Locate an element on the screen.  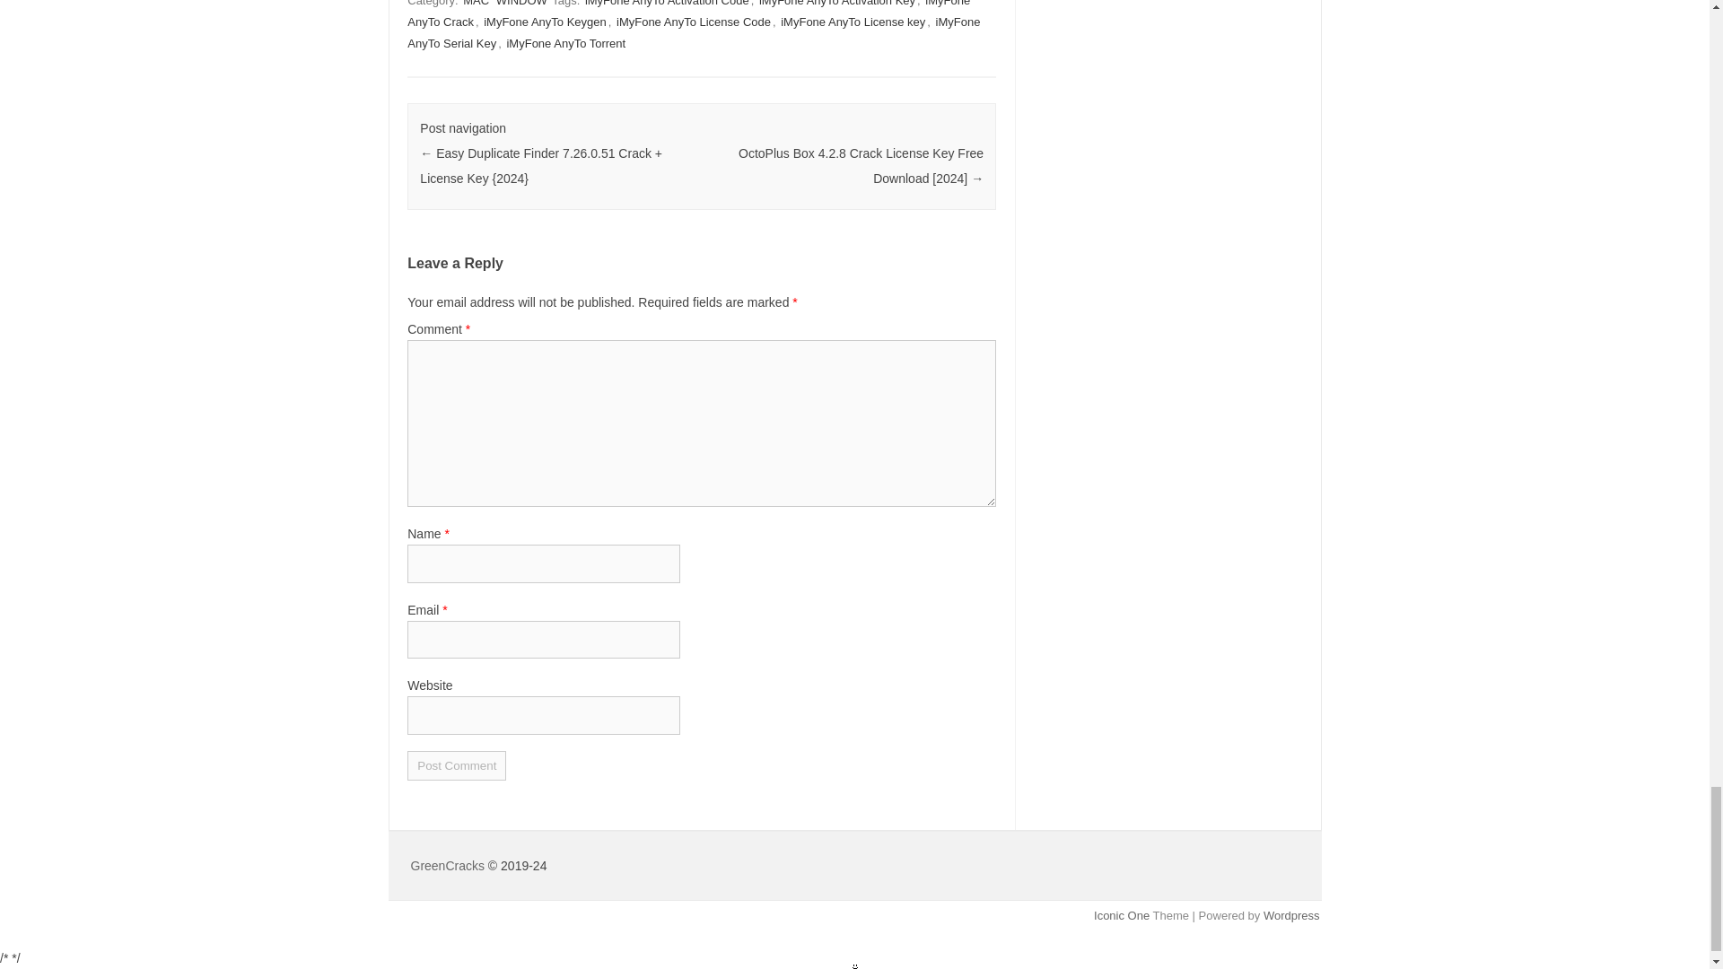
iMyFone AnyTo Activation Key is located at coordinates (836, 4).